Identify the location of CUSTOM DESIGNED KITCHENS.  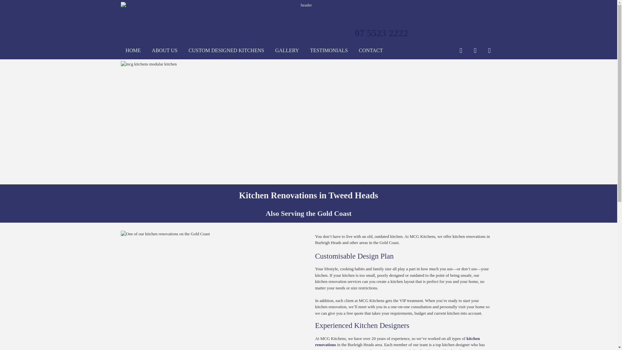
(226, 51).